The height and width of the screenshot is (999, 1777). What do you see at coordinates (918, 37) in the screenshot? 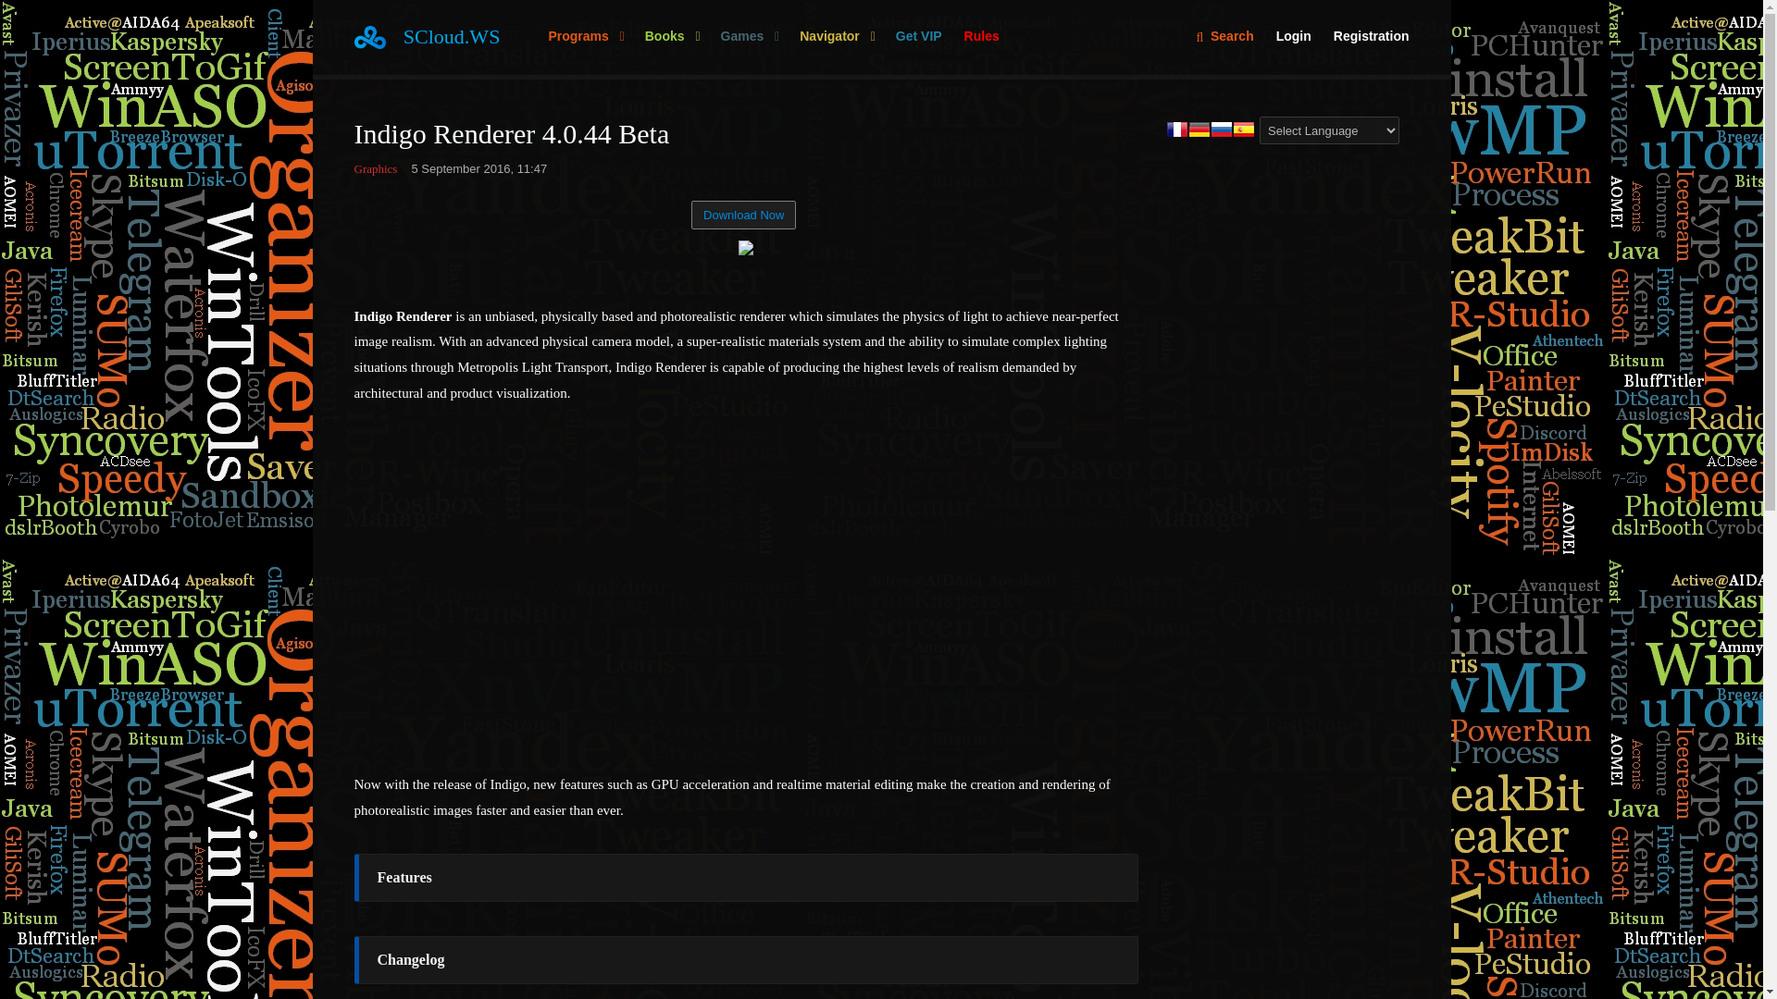
I see `Get VIP` at bounding box center [918, 37].